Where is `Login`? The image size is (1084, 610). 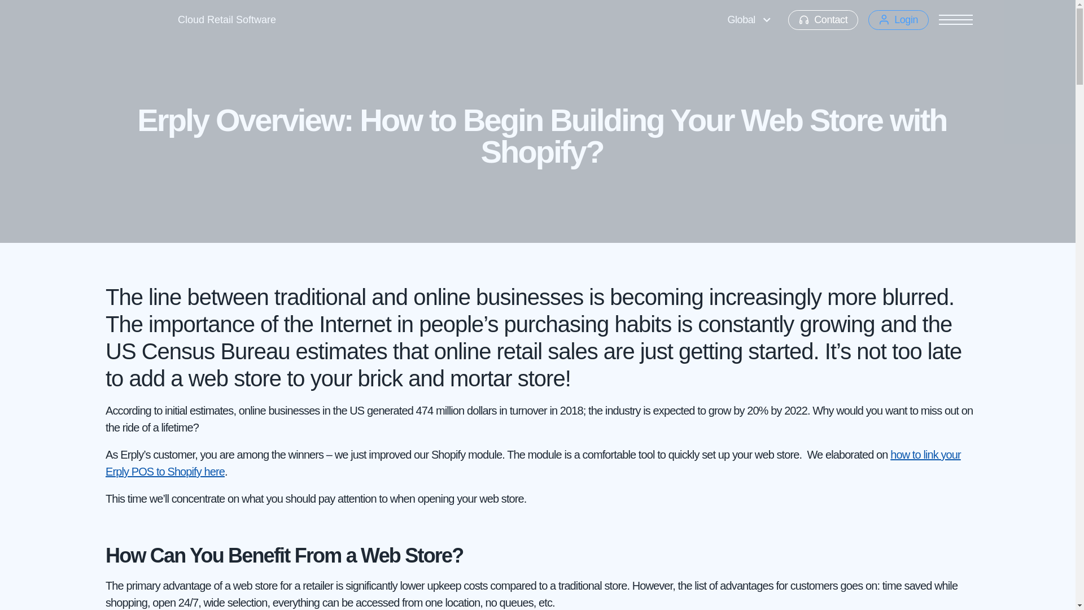
Login is located at coordinates (898, 20).